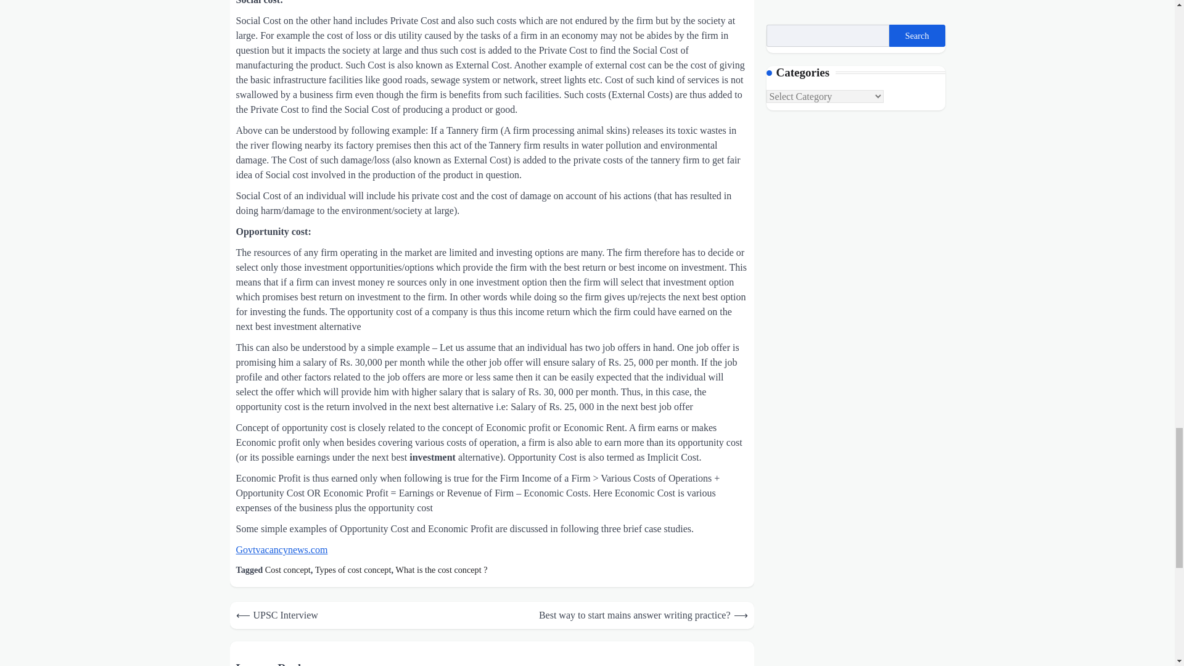 The height and width of the screenshot is (666, 1184). Describe the element at coordinates (353, 570) in the screenshot. I see `Types of cost concept` at that location.